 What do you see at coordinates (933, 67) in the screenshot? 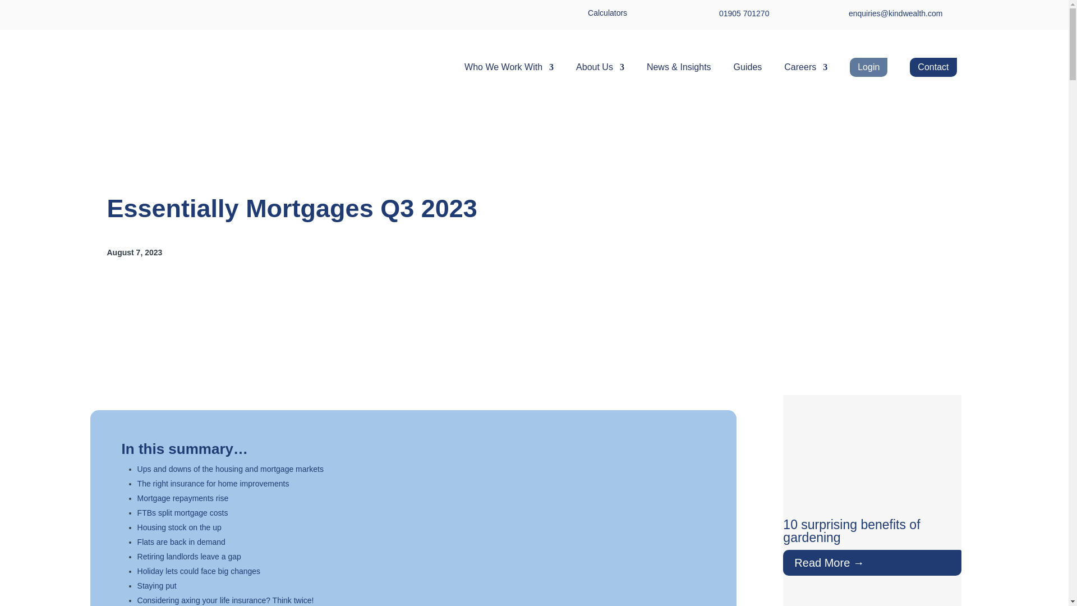
I see `Contact` at bounding box center [933, 67].